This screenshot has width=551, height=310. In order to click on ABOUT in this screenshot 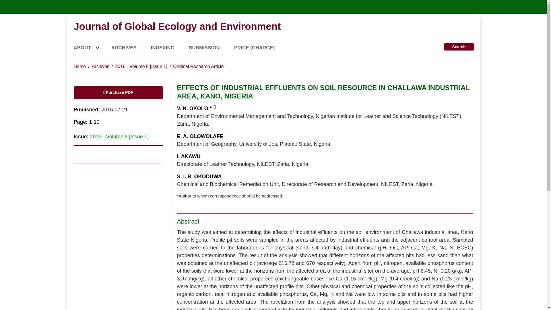, I will do `click(92, 48)`.